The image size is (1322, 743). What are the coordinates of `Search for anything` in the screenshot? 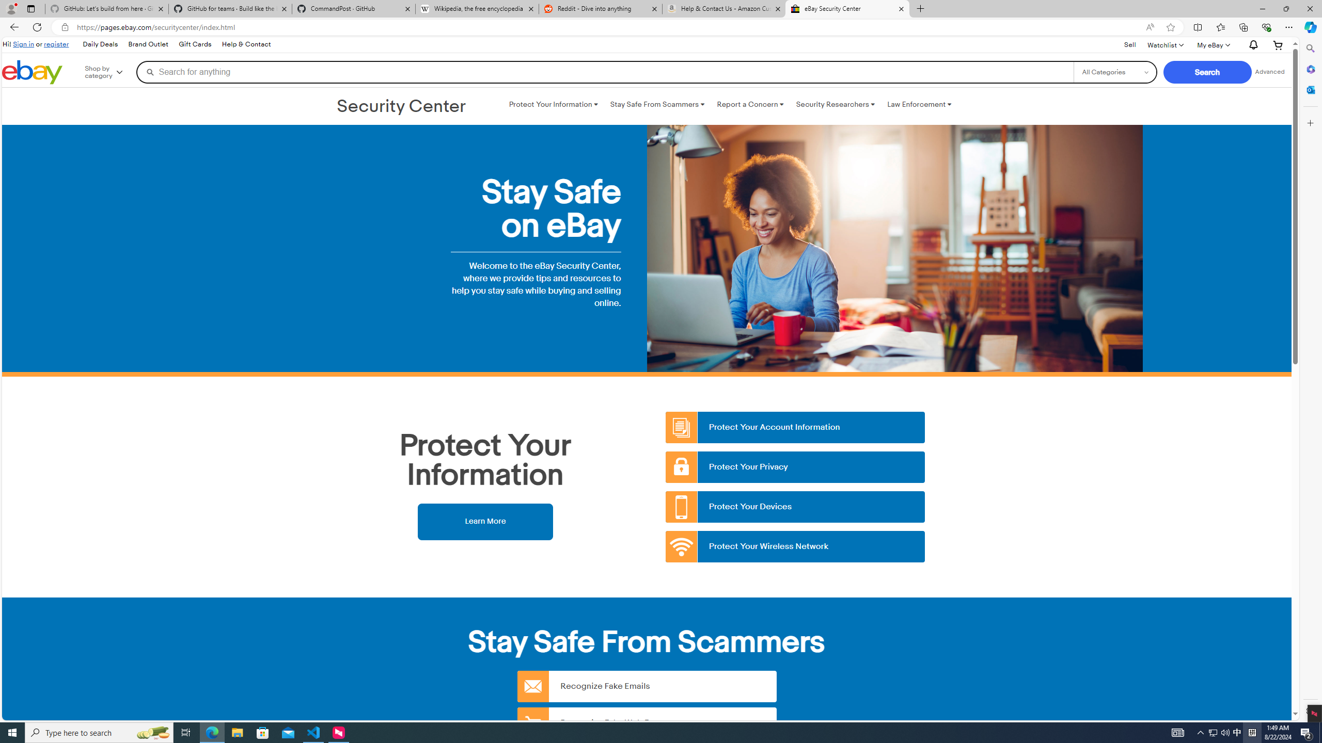 It's located at (605, 72).